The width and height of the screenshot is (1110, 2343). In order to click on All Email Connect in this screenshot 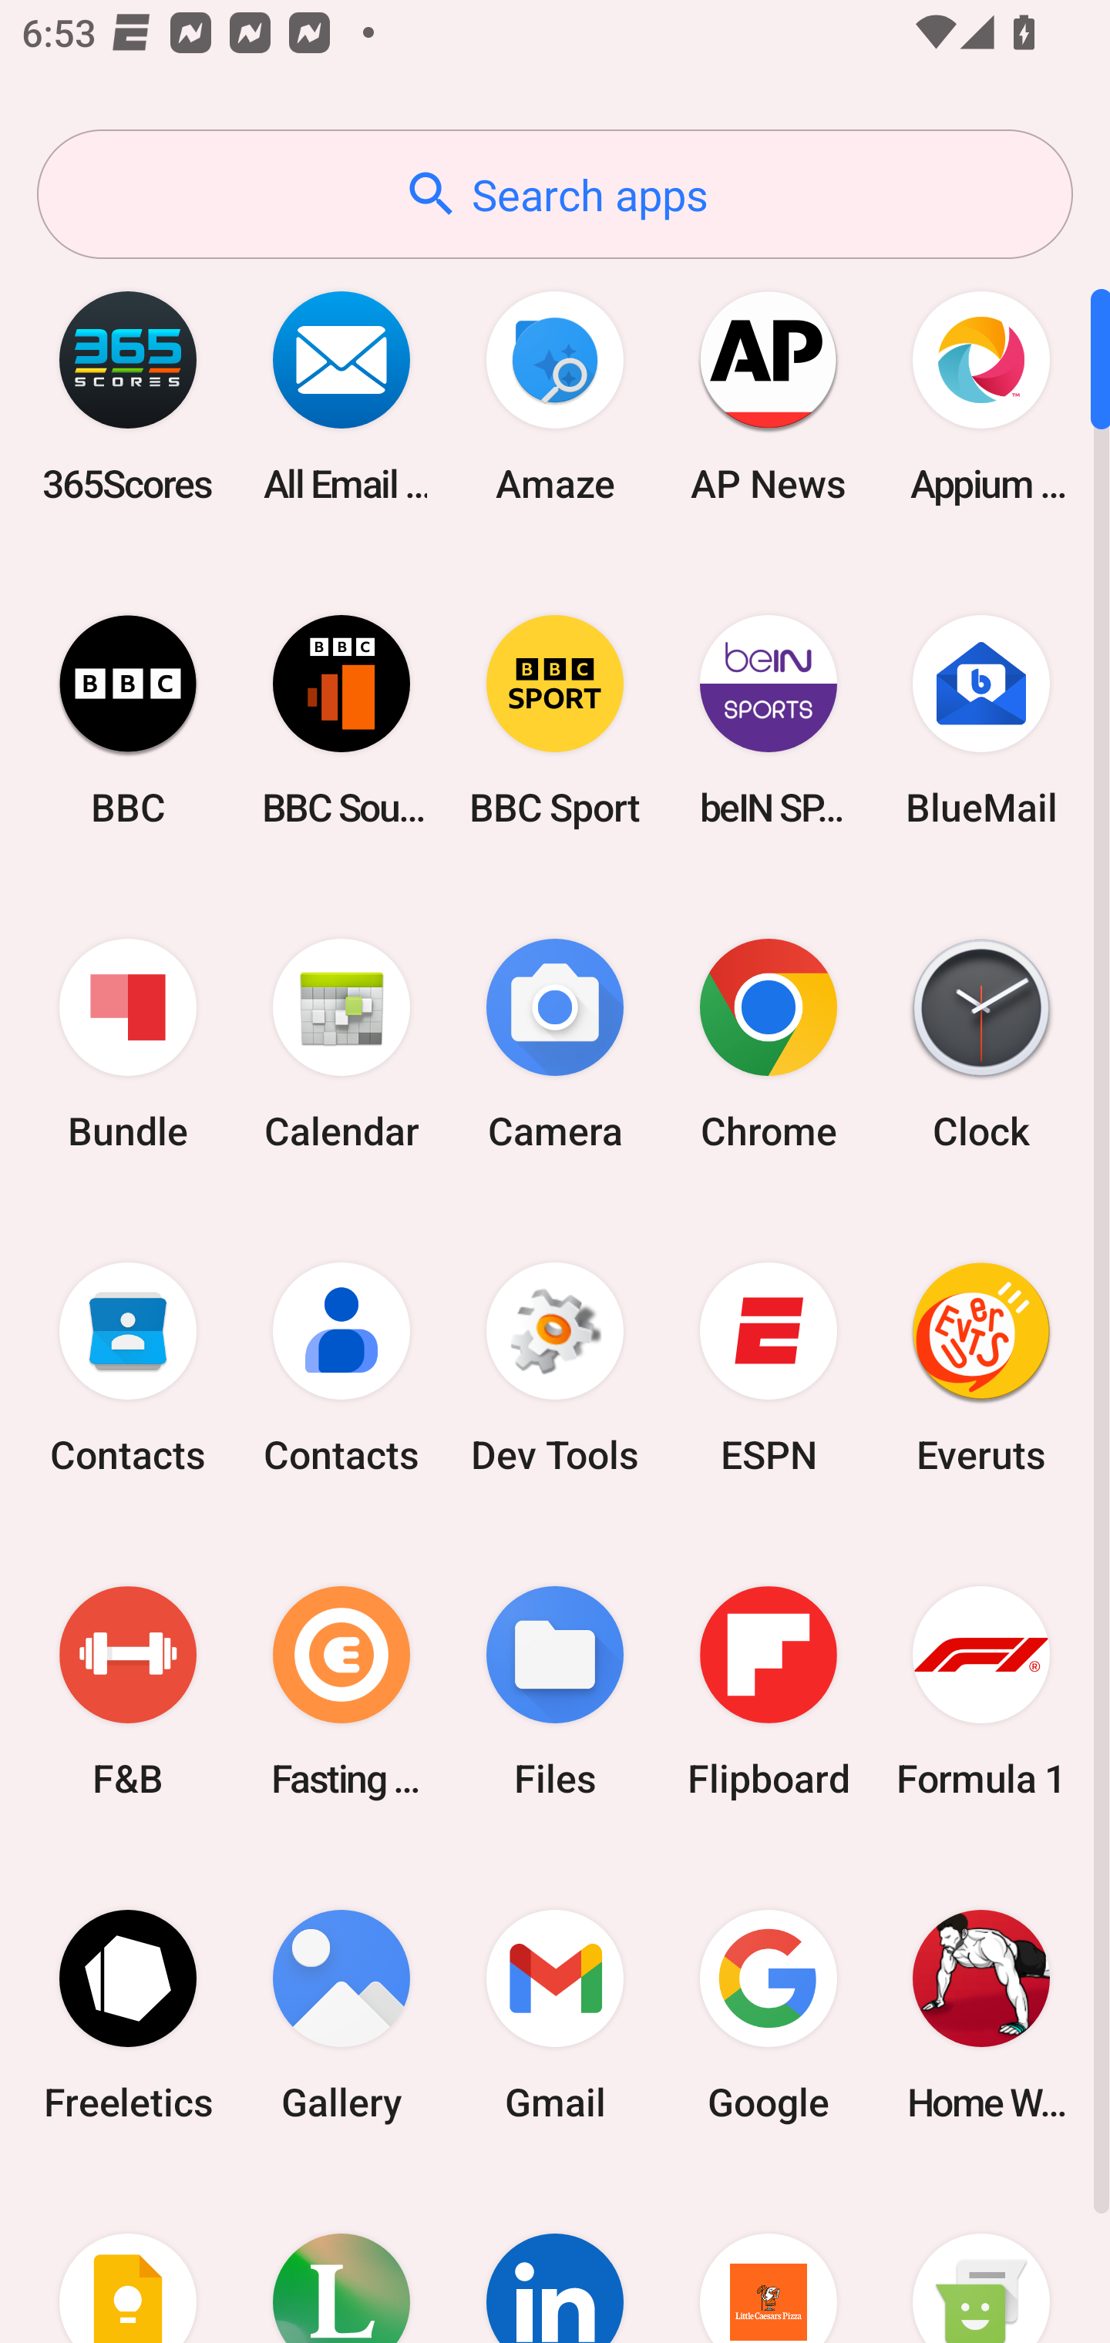, I will do `click(341, 396)`.